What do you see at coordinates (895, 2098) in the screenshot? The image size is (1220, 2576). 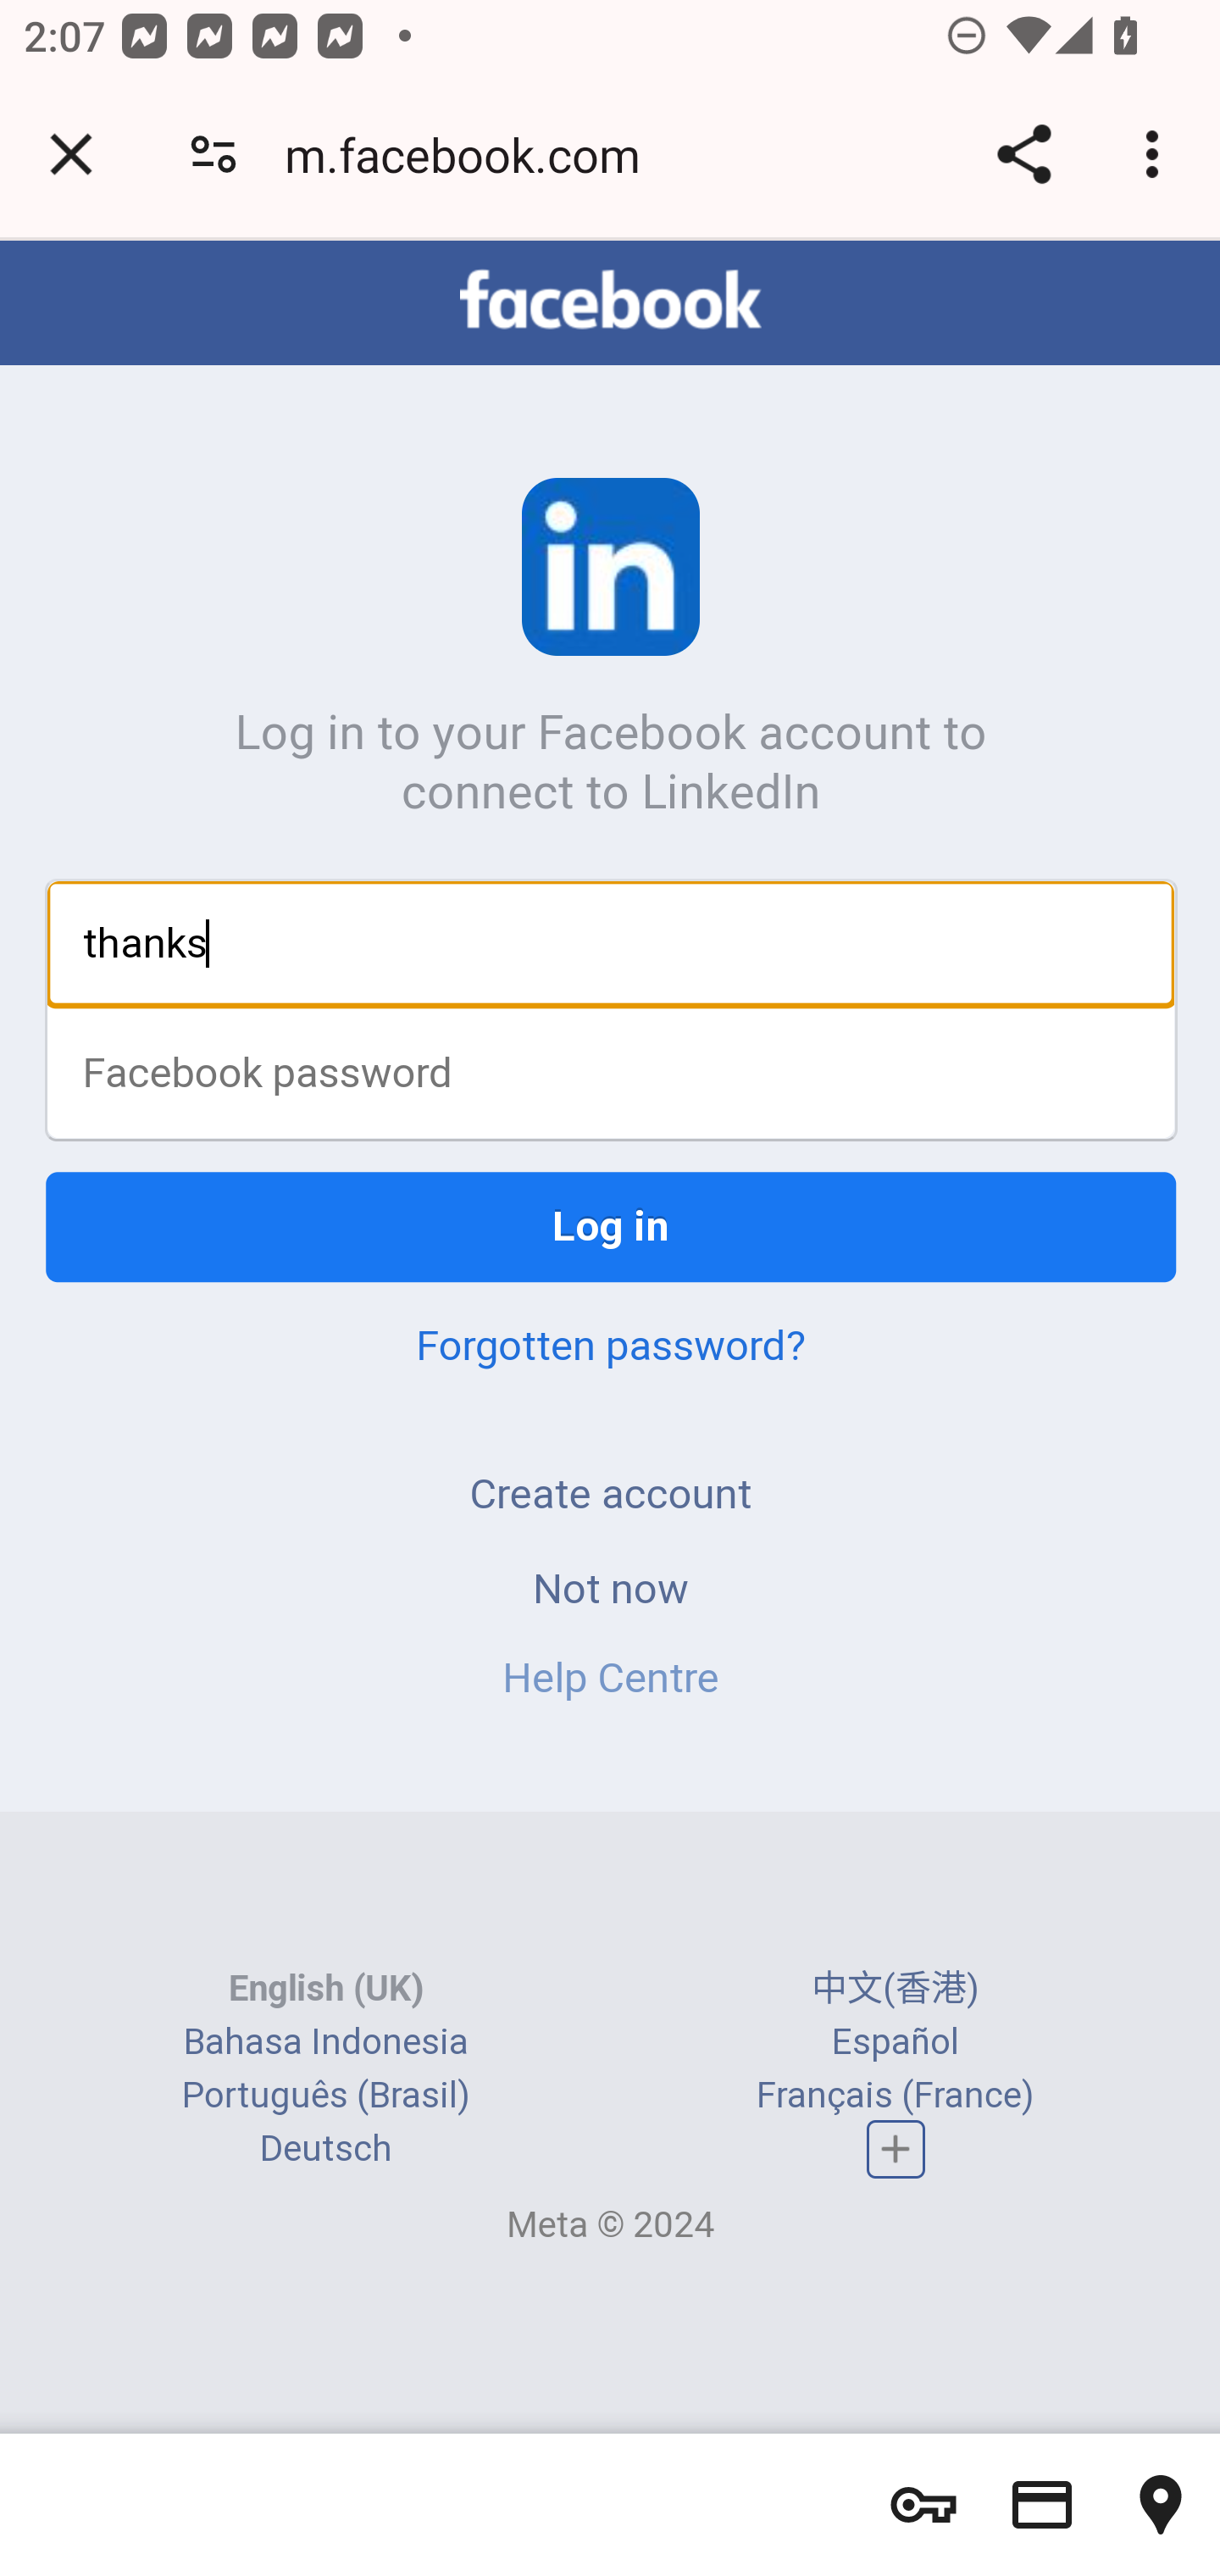 I see `Français (France)` at bounding box center [895, 2098].